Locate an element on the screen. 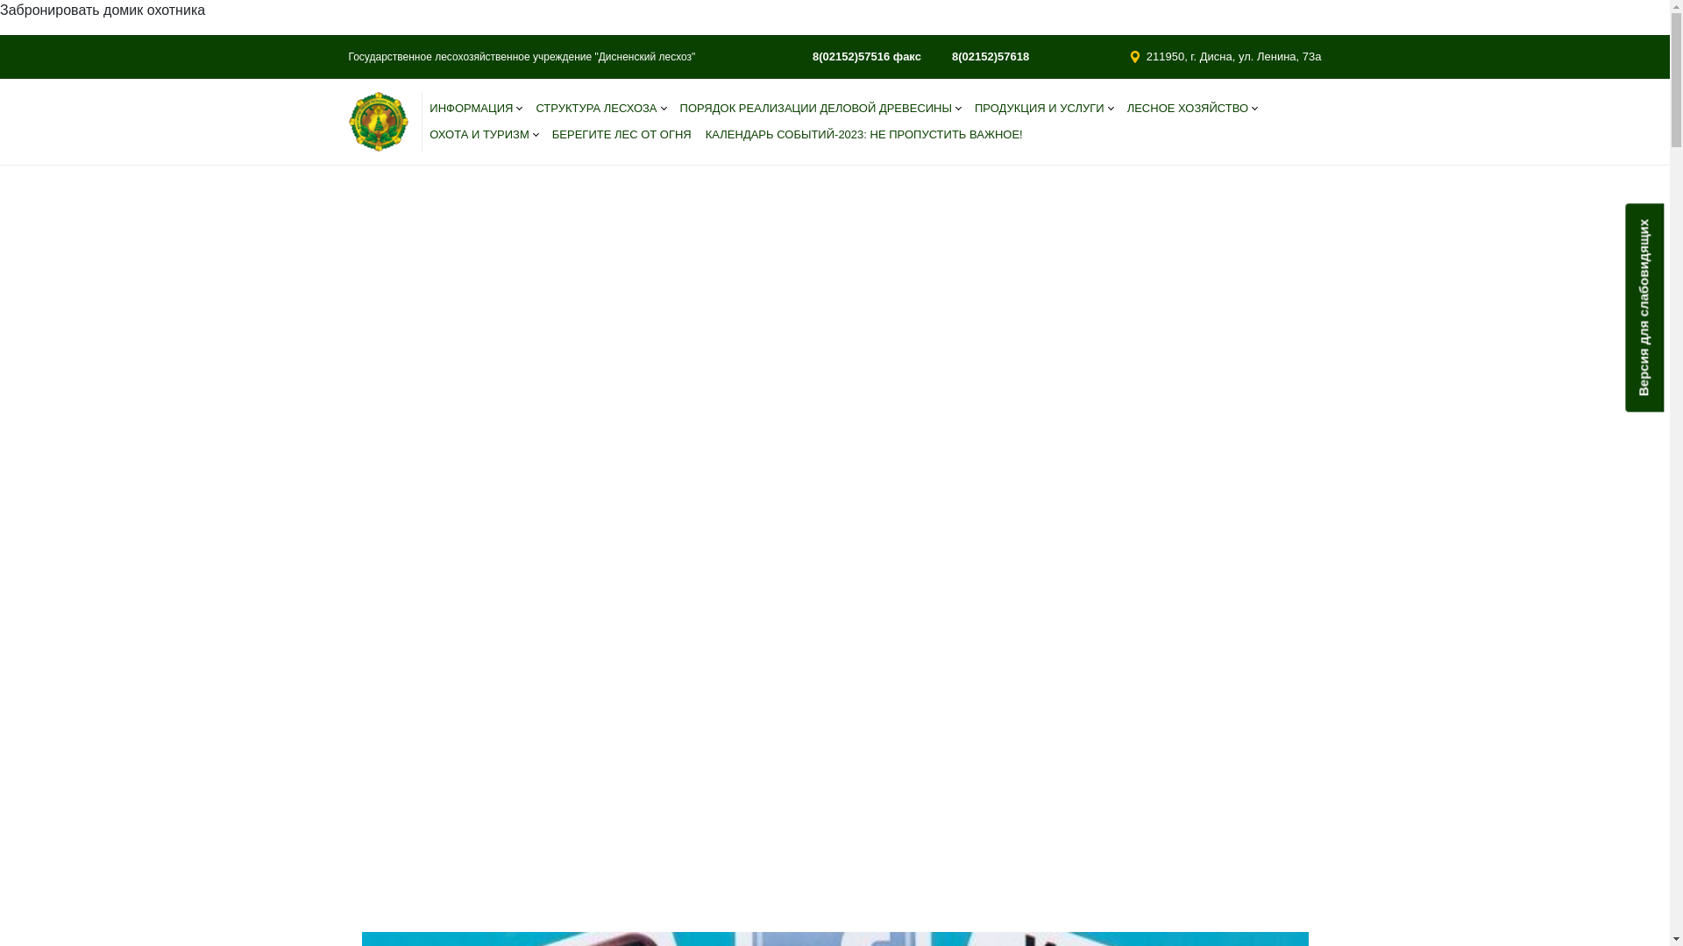 The image size is (1683, 946). 8(02152)57618 is located at coordinates (982, 57).